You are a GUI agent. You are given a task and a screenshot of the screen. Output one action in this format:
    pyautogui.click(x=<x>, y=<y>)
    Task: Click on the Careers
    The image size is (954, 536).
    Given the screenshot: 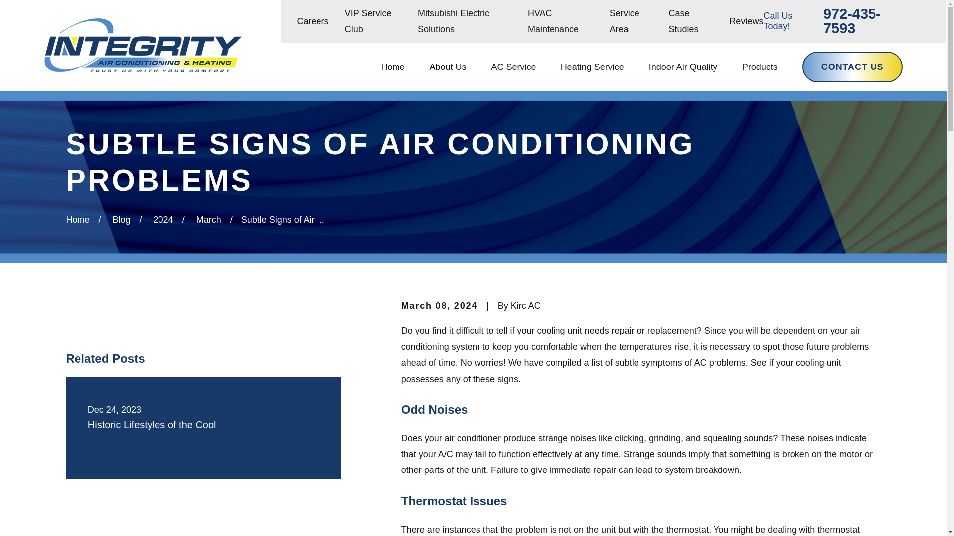 What is the action you would take?
    pyautogui.click(x=312, y=21)
    